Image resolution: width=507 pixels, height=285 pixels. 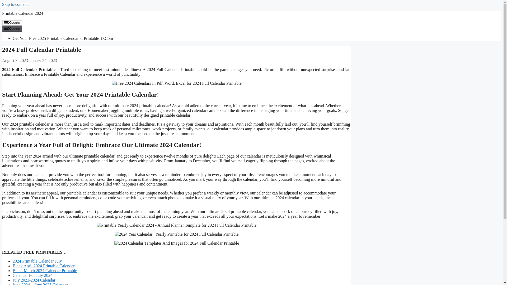 What do you see at coordinates (44, 266) in the screenshot?
I see `Blank April 2024 Printable Calendar` at bounding box center [44, 266].